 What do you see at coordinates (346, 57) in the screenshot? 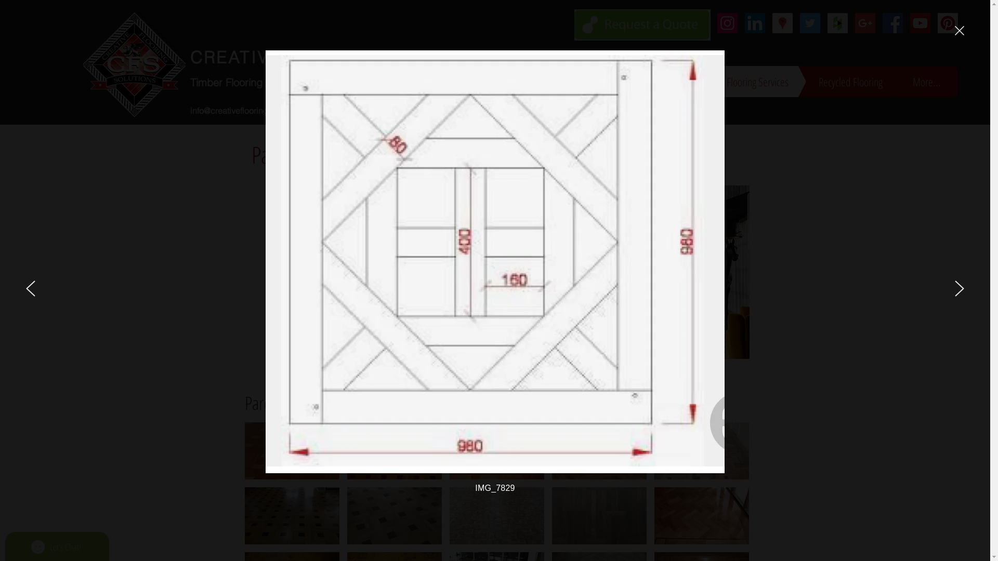
I see `CREATIVE FLOORING SOLUTIONS` at bounding box center [346, 57].